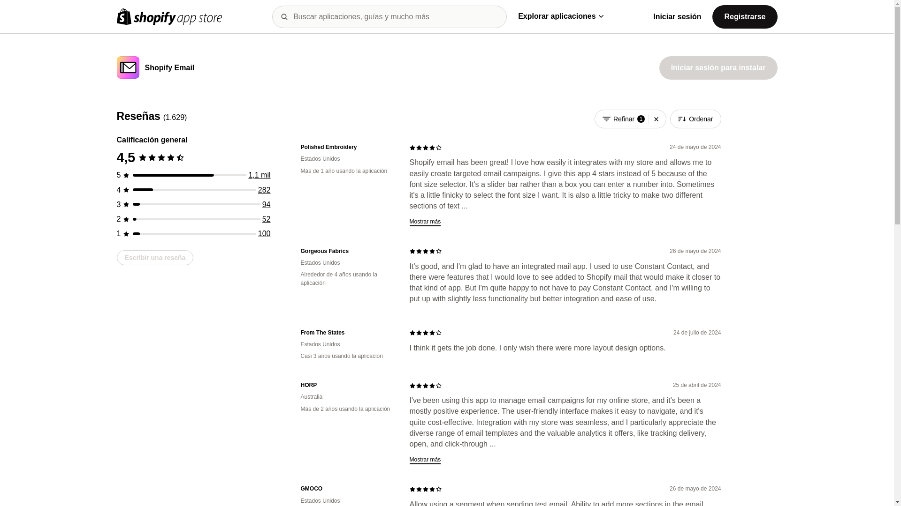 The width and height of the screenshot is (901, 506). What do you see at coordinates (169, 68) in the screenshot?
I see `Shopify Email` at bounding box center [169, 68].